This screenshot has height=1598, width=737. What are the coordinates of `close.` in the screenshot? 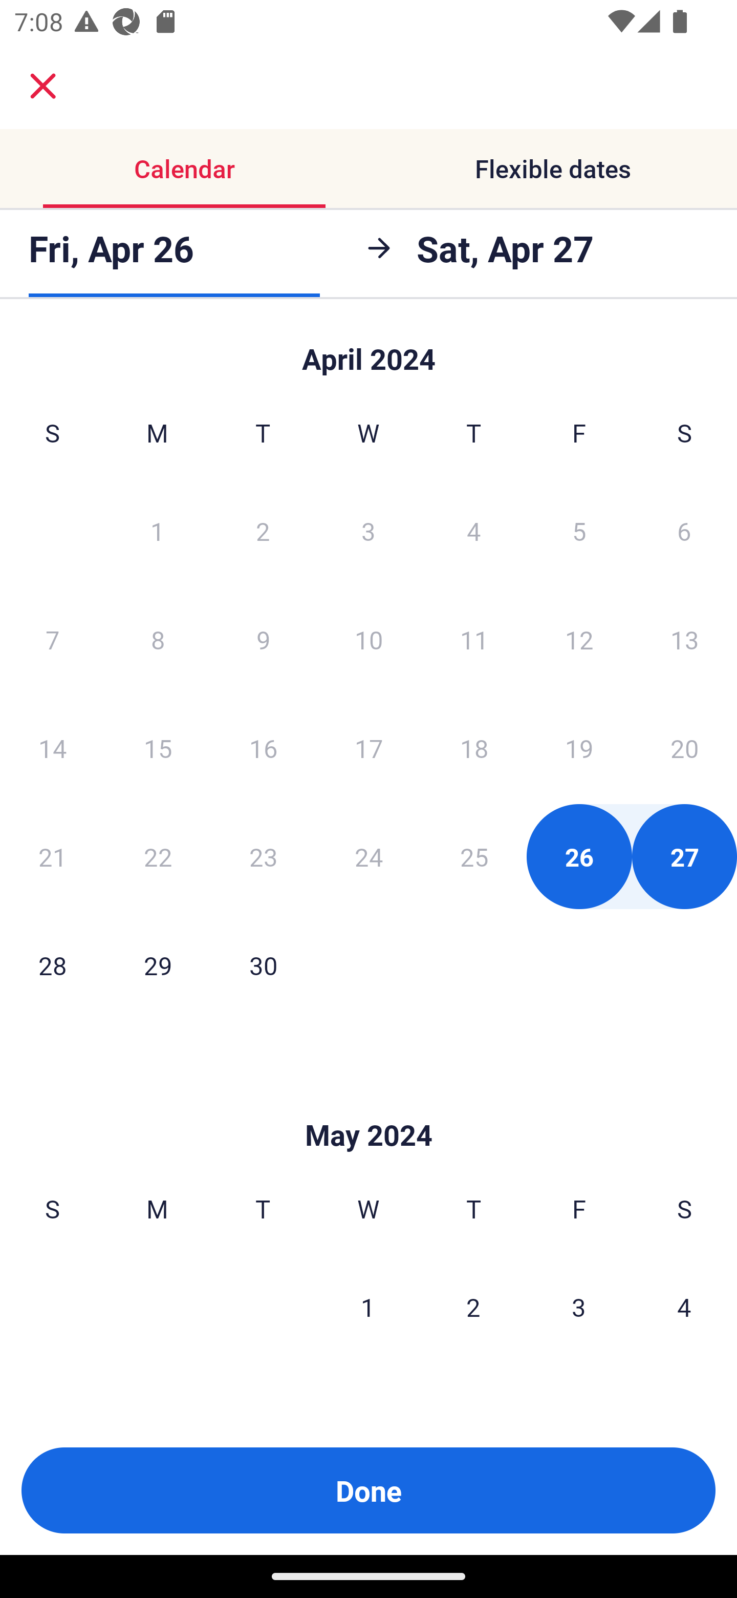 It's located at (43, 86).